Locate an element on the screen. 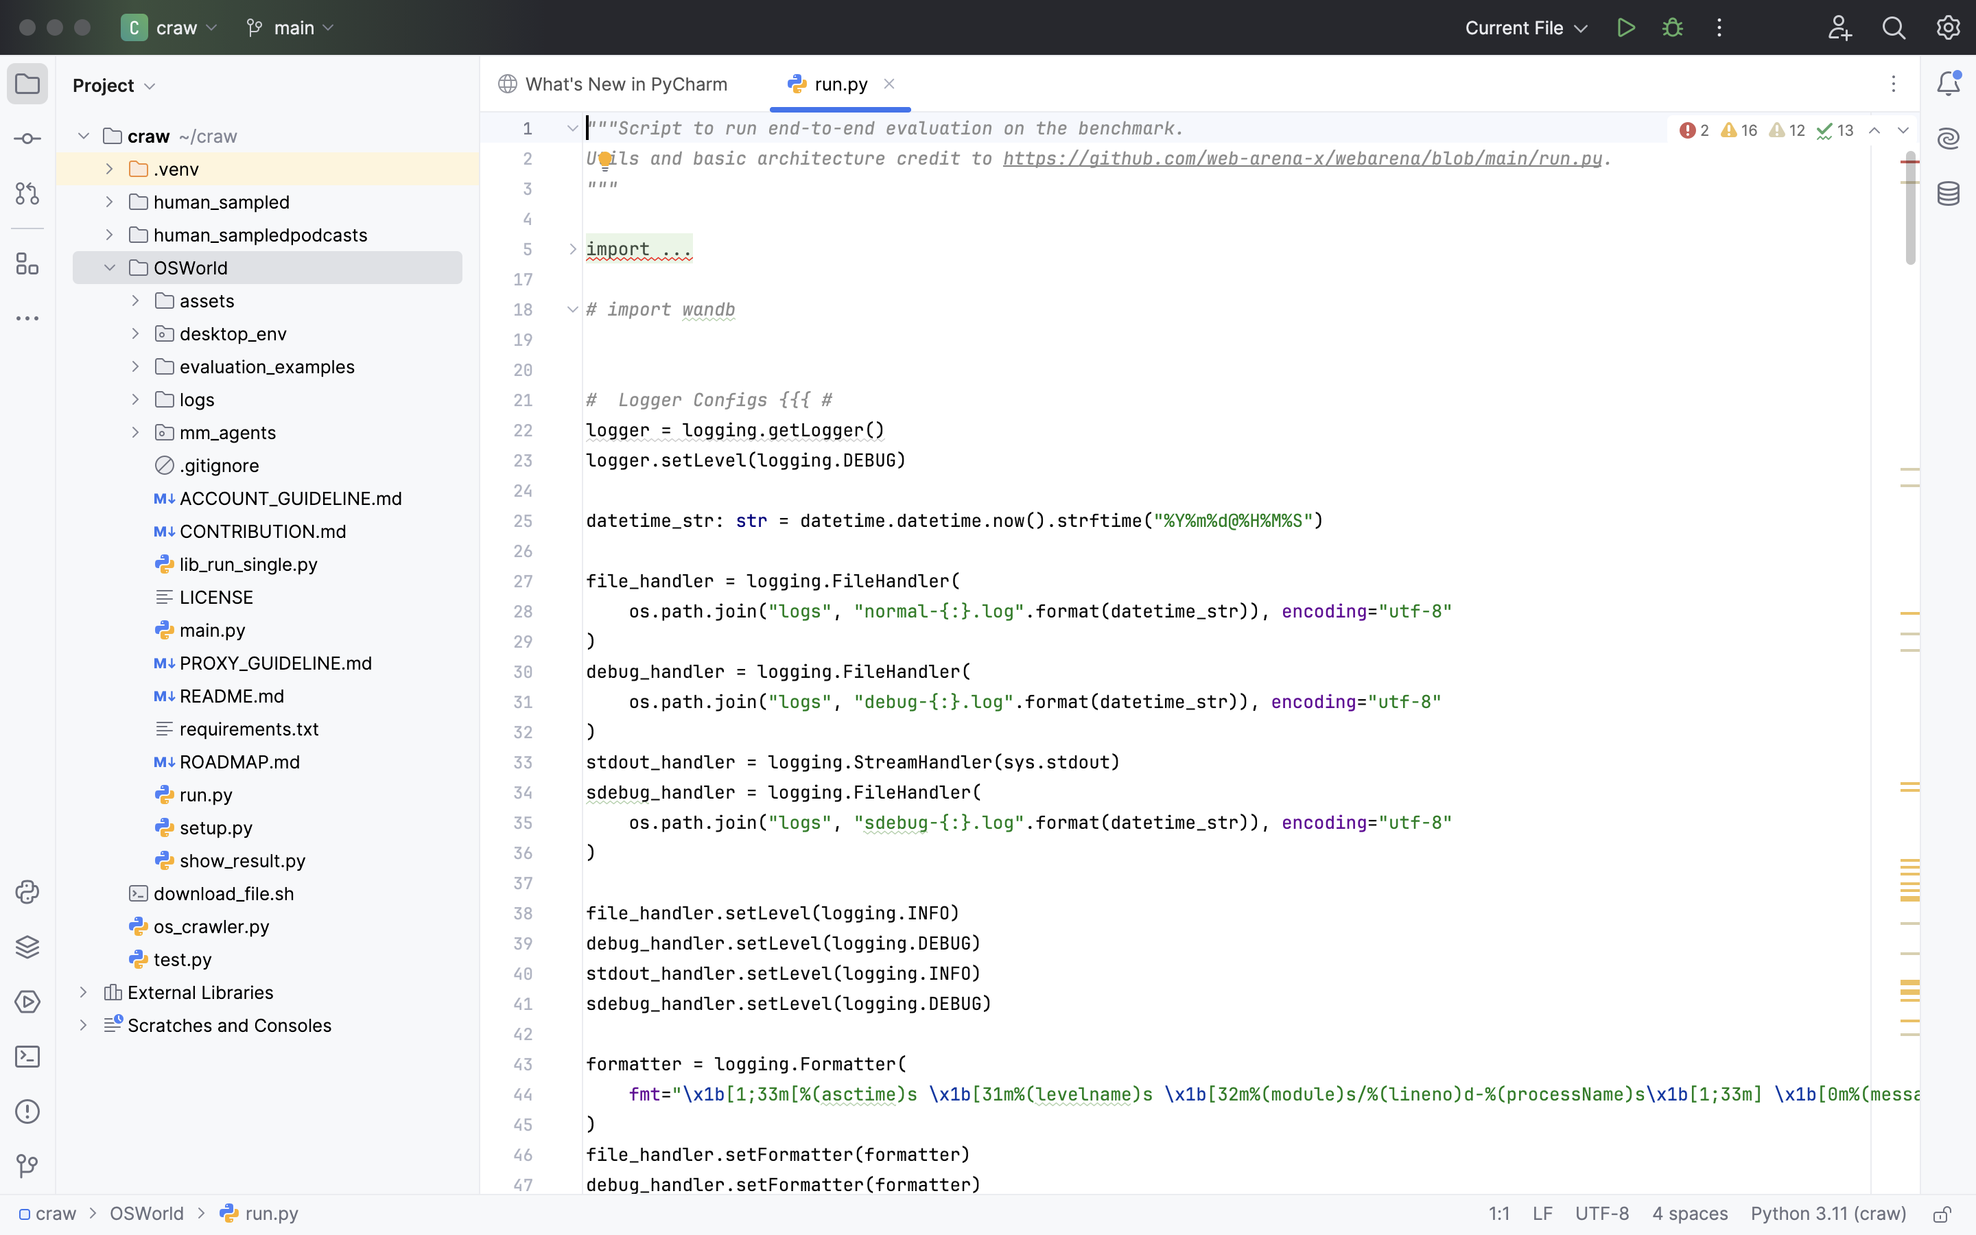 Image resolution: width=1976 pixels, height=1235 pixels. desktop_env is located at coordinates (222, 333).